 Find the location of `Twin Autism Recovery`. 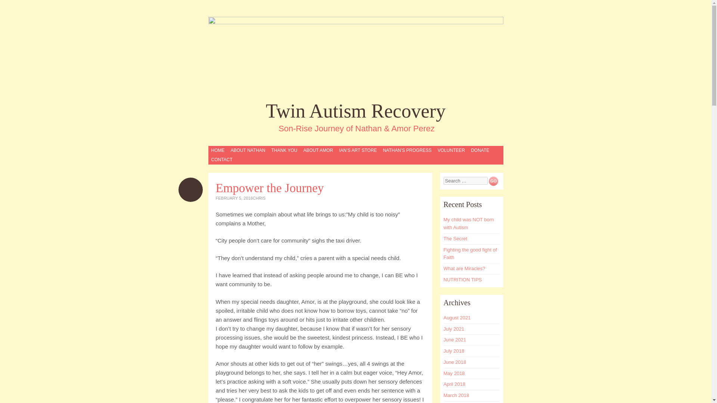

Twin Autism Recovery is located at coordinates (356, 110).